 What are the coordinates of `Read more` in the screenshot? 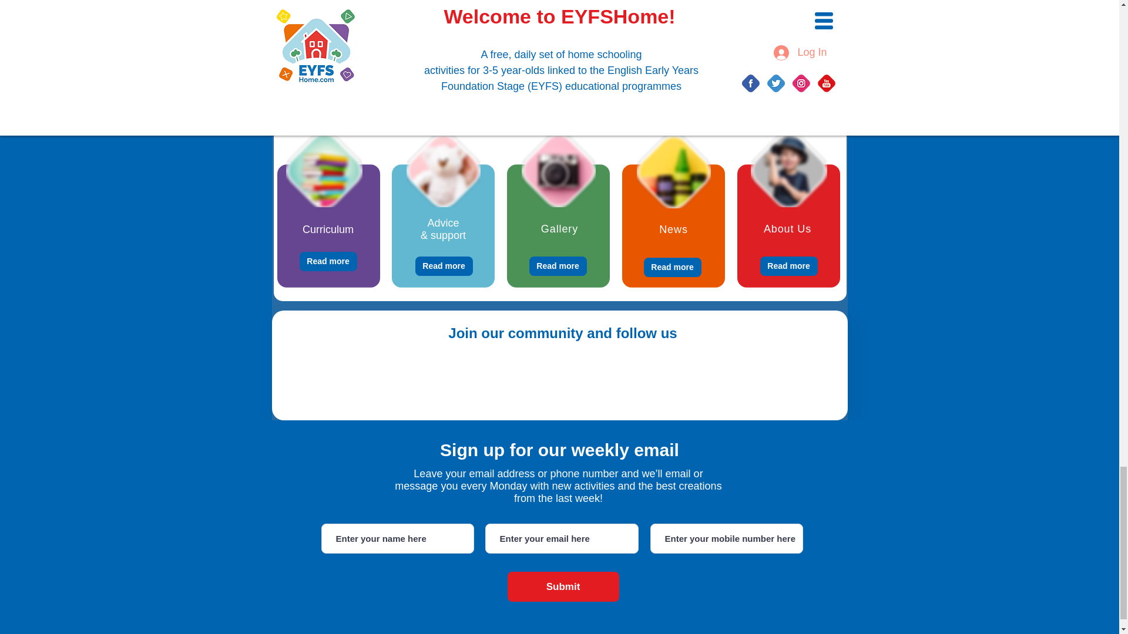 It's located at (444, 266).